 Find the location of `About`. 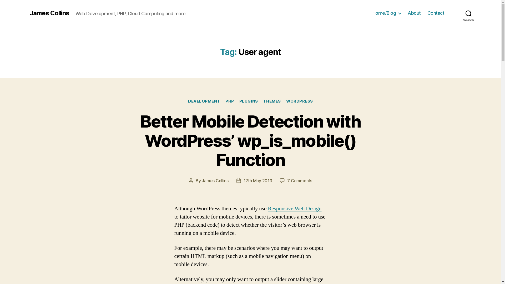

About is located at coordinates (414, 13).